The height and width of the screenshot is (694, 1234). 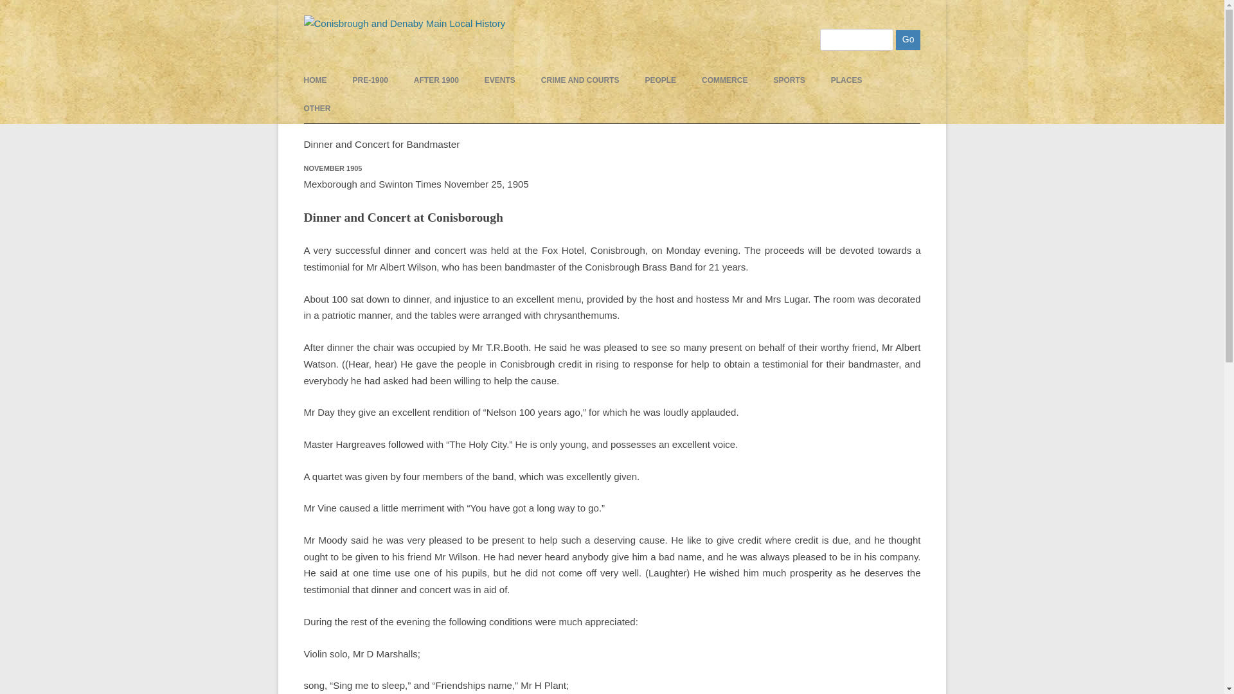 I want to click on OTHER, so click(x=317, y=108).